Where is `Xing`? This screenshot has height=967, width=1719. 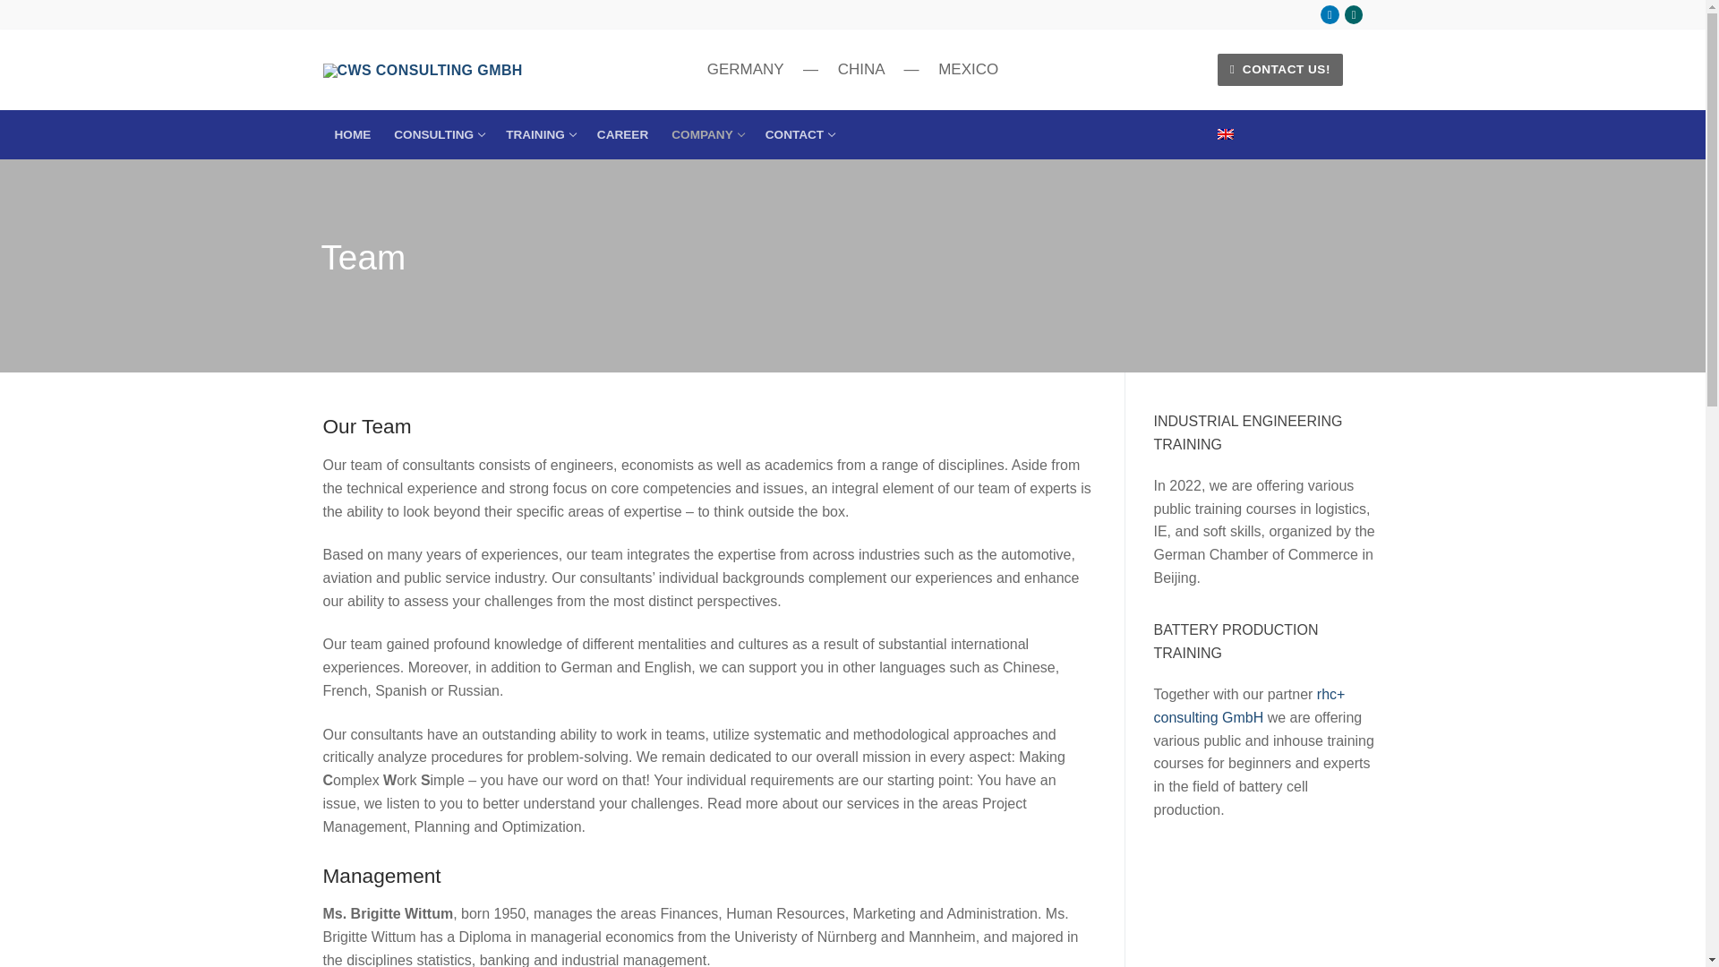
Xing is located at coordinates (540, 134).